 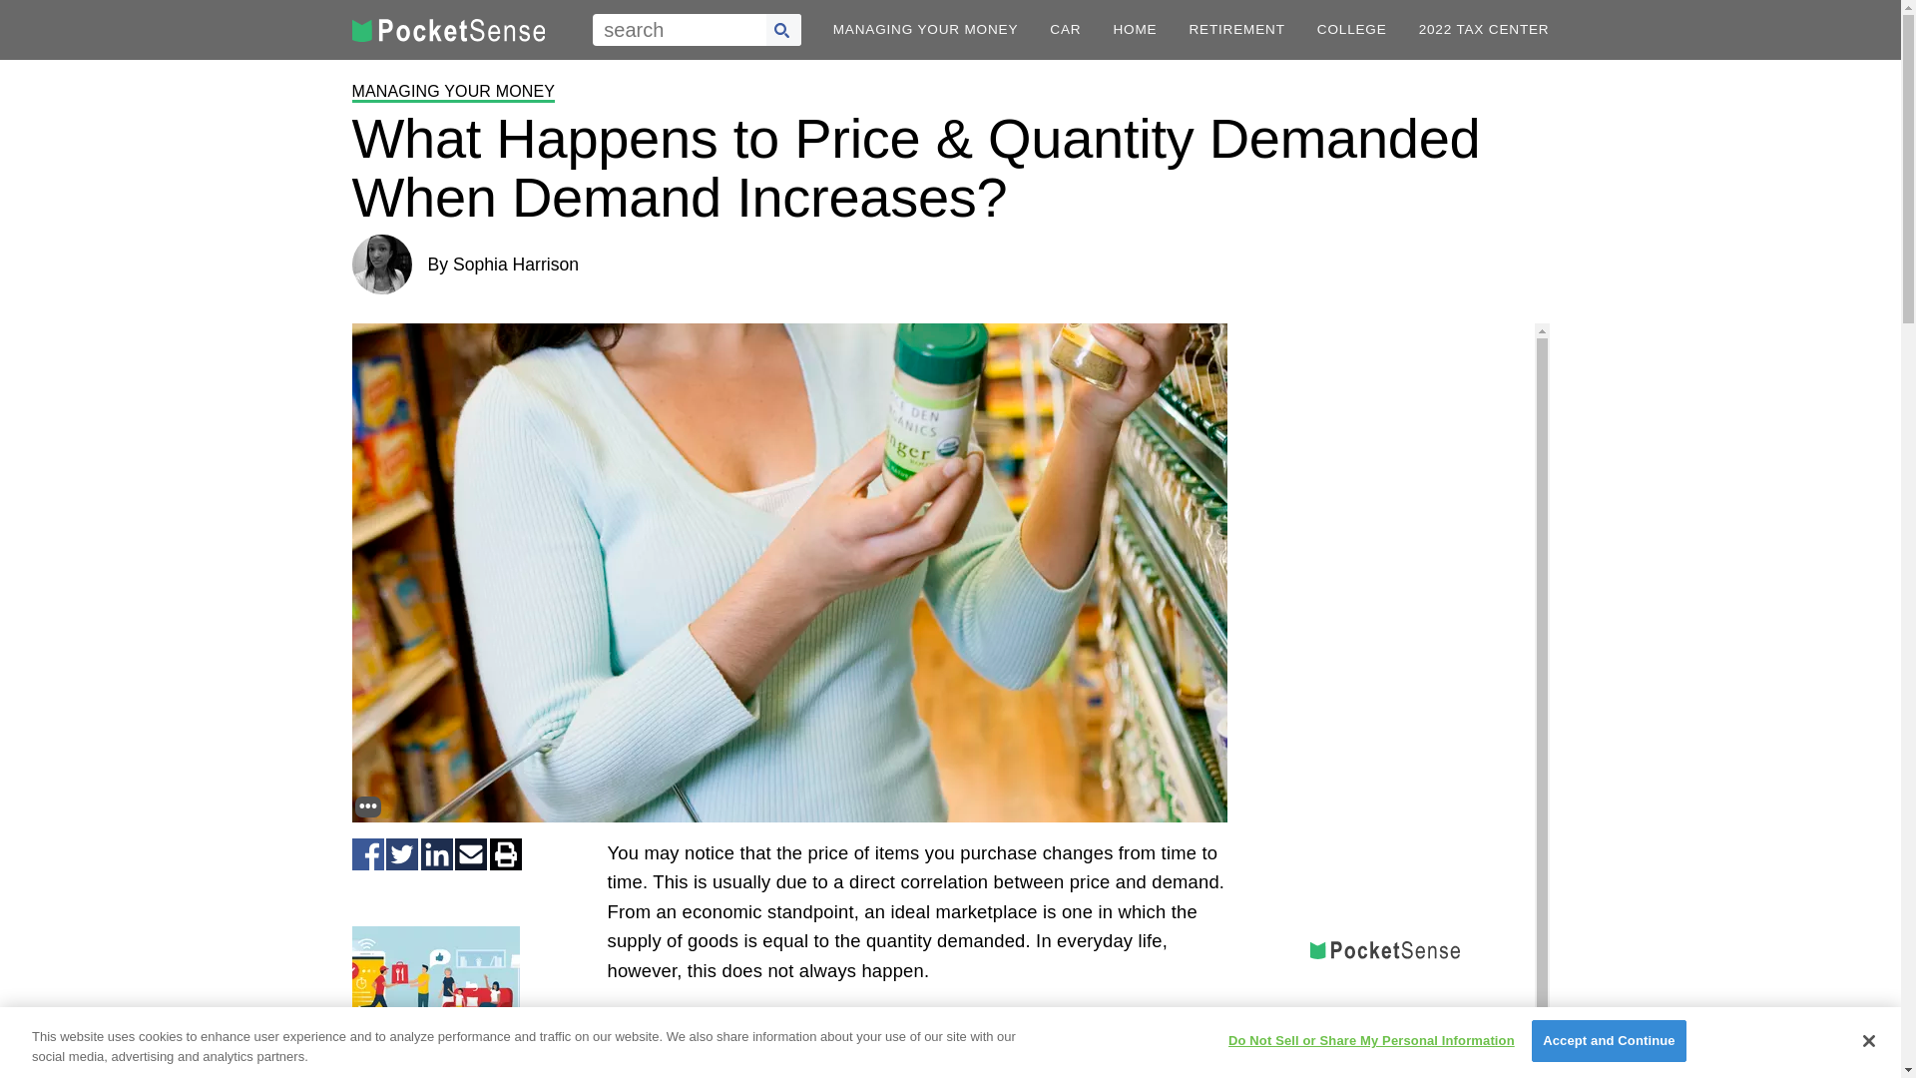 What do you see at coordinates (1385, 1028) in the screenshot?
I see `3rd party ad content` at bounding box center [1385, 1028].